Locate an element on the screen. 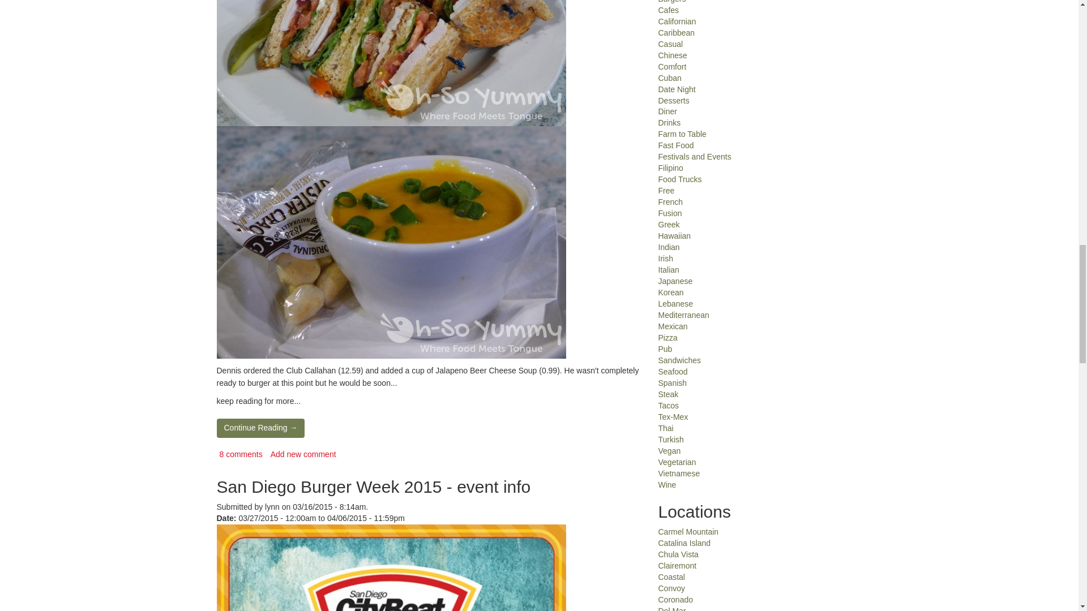 The image size is (1087, 611). 8 comments is located at coordinates (241, 454).